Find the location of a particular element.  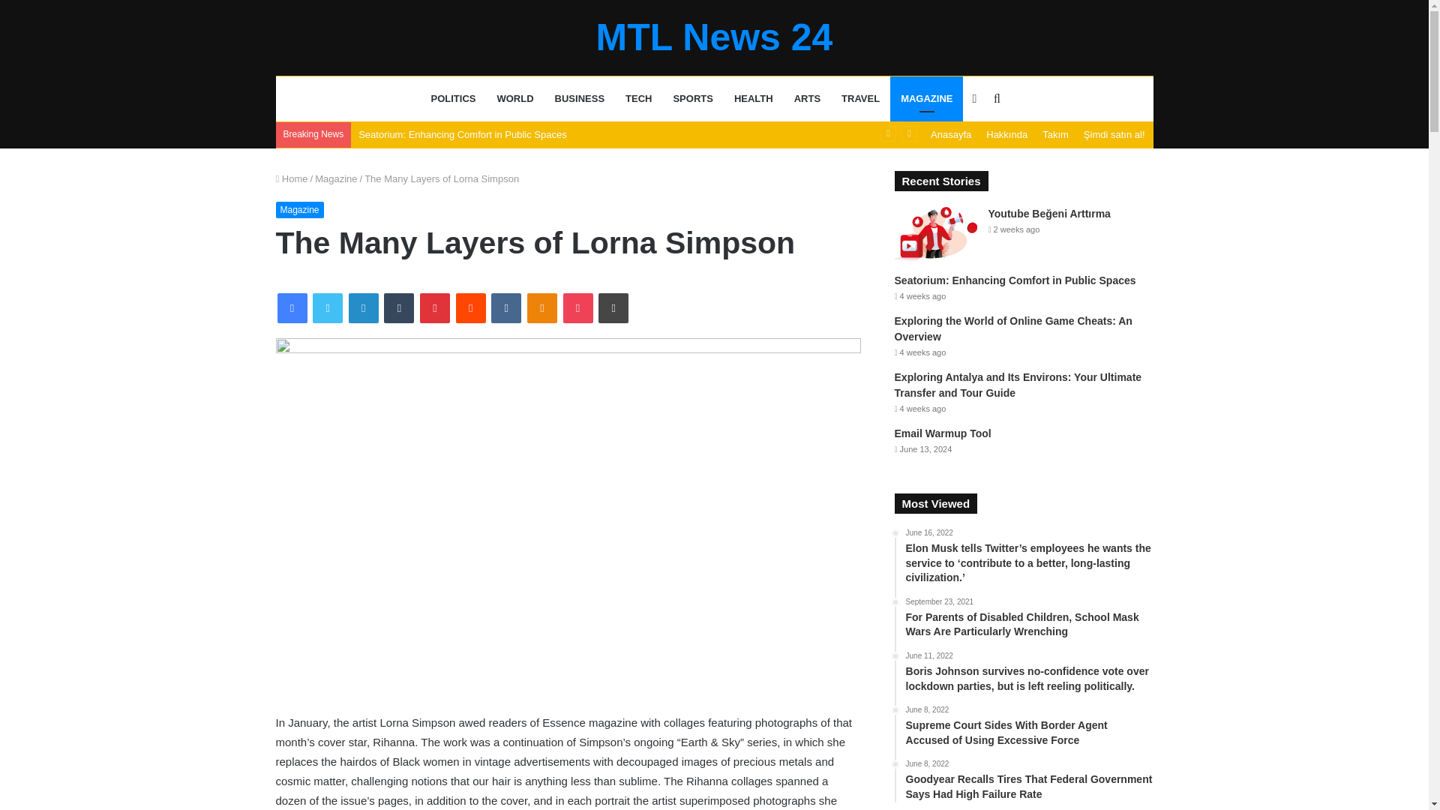

VKontakte is located at coordinates (505, 307).